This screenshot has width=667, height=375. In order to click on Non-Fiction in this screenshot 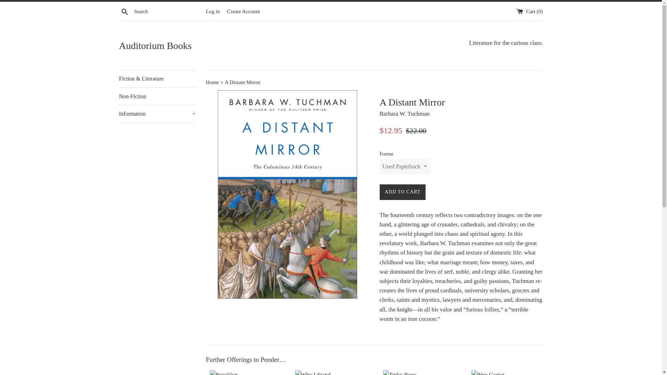, I will do `click(157, 97)`.